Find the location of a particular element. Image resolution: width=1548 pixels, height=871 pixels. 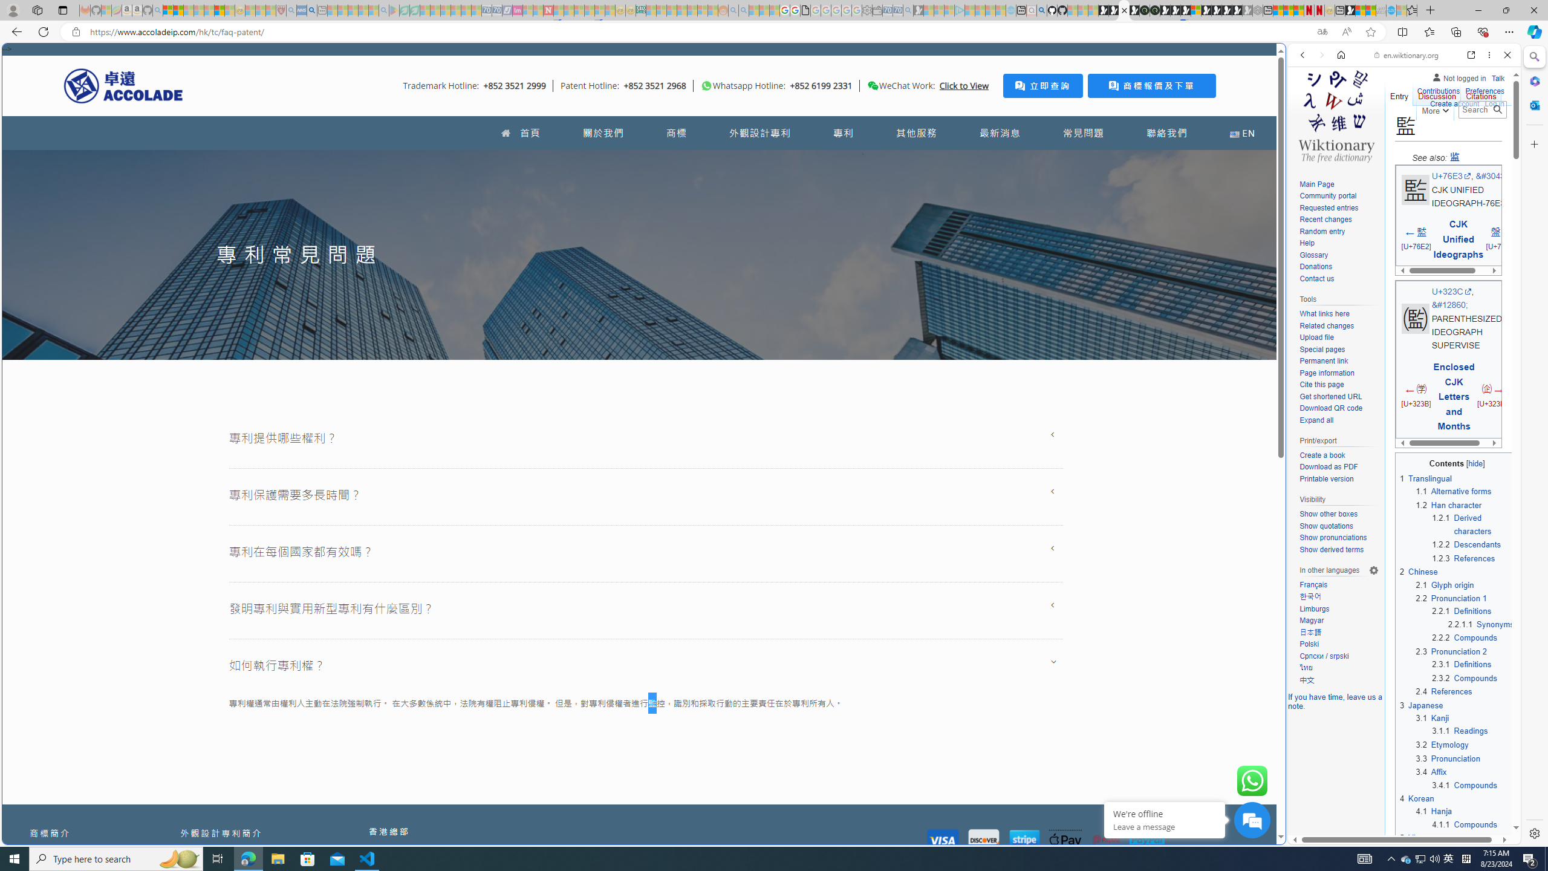

2.2 Pronunciation 1 is located at coordinates (1451, 599).